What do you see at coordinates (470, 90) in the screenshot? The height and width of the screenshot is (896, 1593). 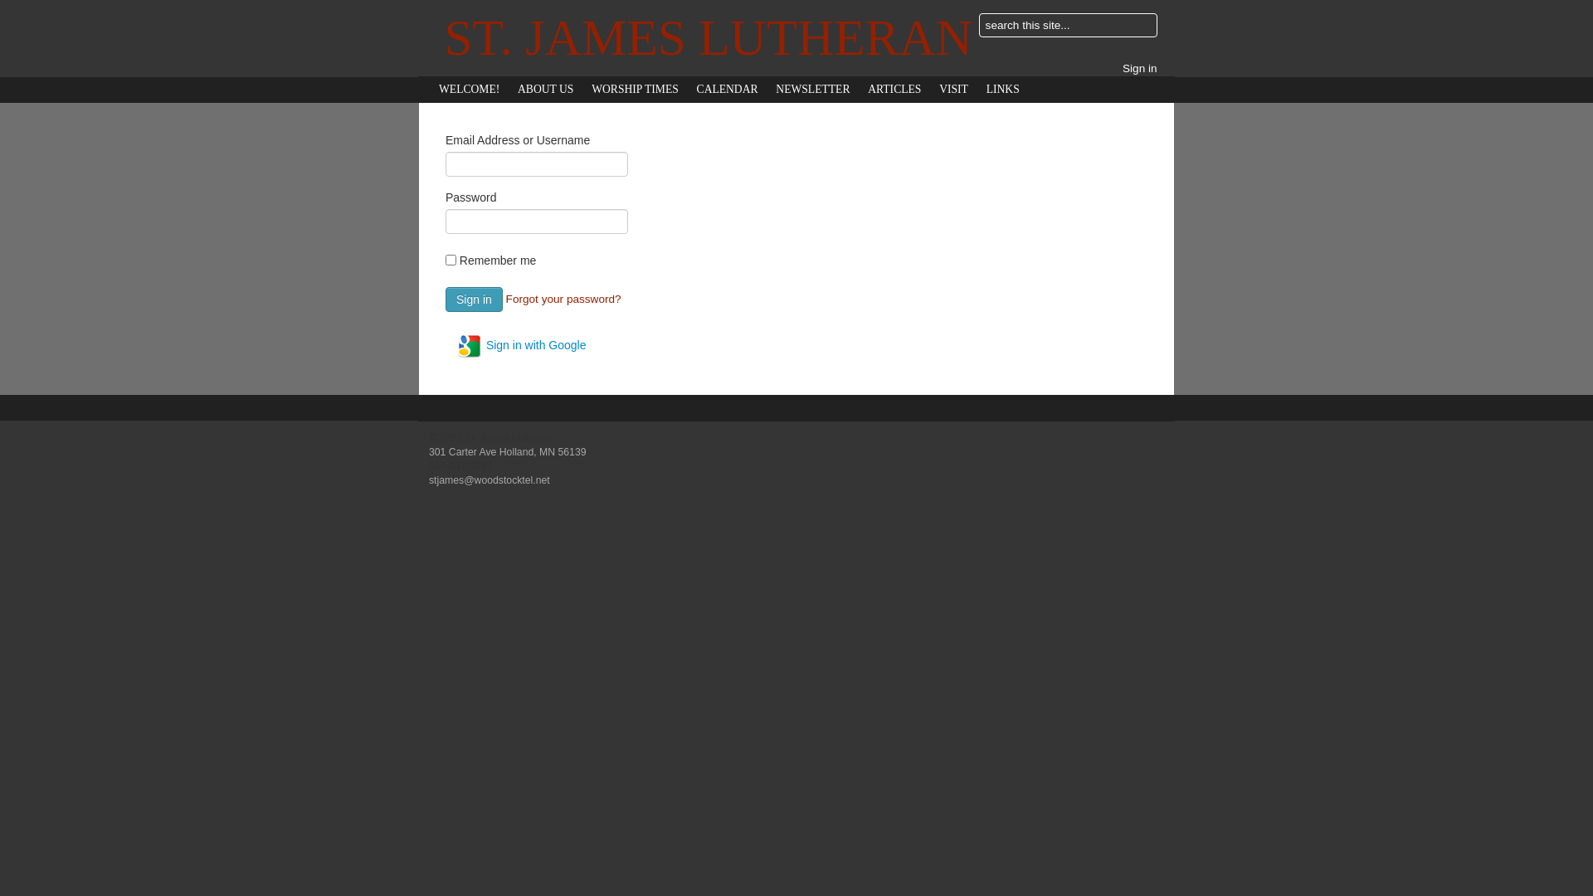 I see `WELCOME!` at bounding box center [470, 90].